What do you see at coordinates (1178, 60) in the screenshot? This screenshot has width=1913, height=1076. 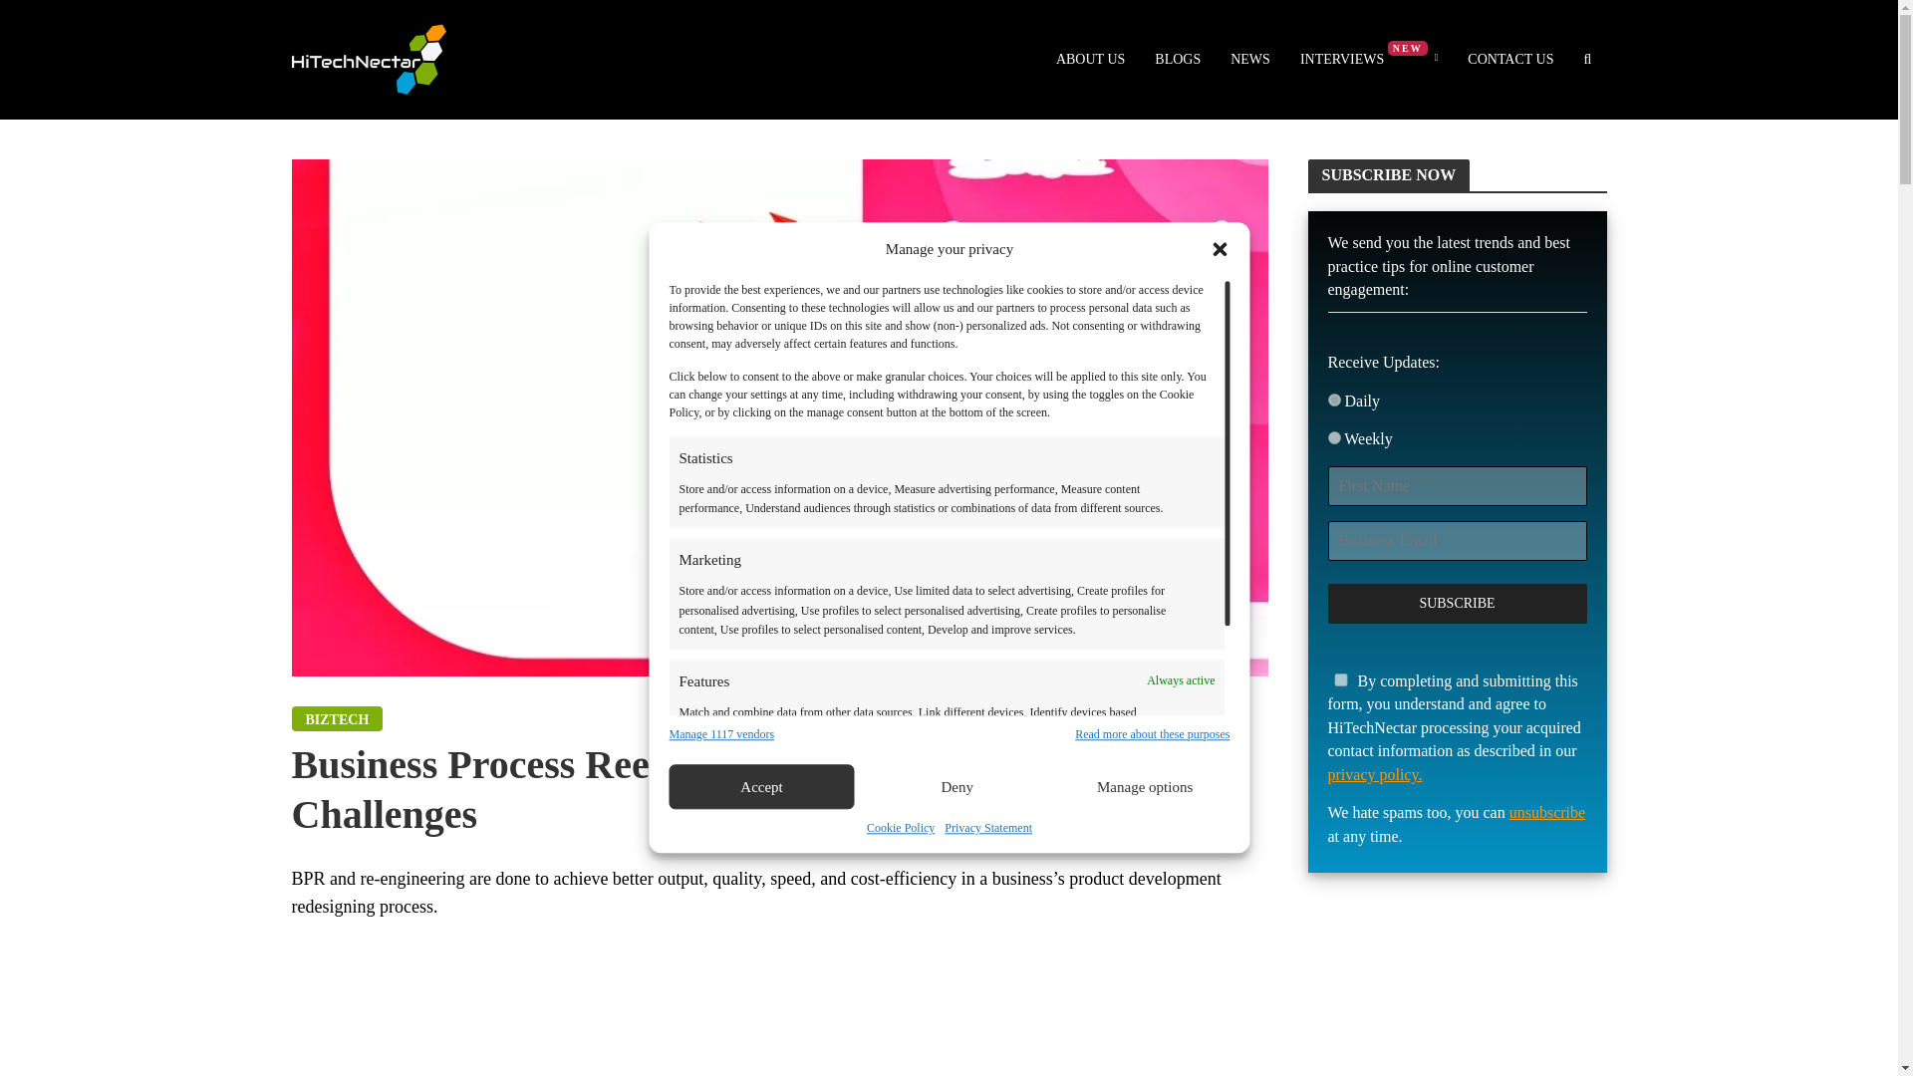 I see `BLOGS` at bounding box center [1178, 60].